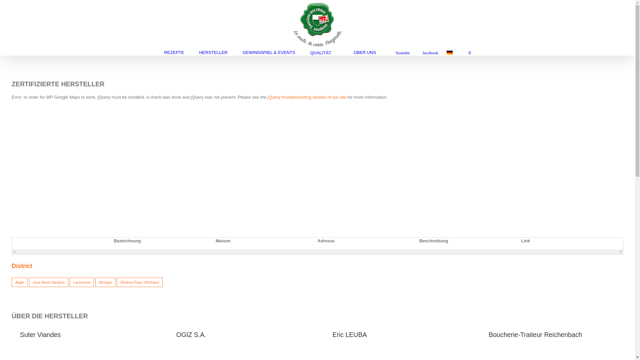 The image size is (640, 360). What do you see at coordinates (307, 97) in the screenshot?
I see `jQuery troubleshooting section of our site` at bounding box center [307, 97].